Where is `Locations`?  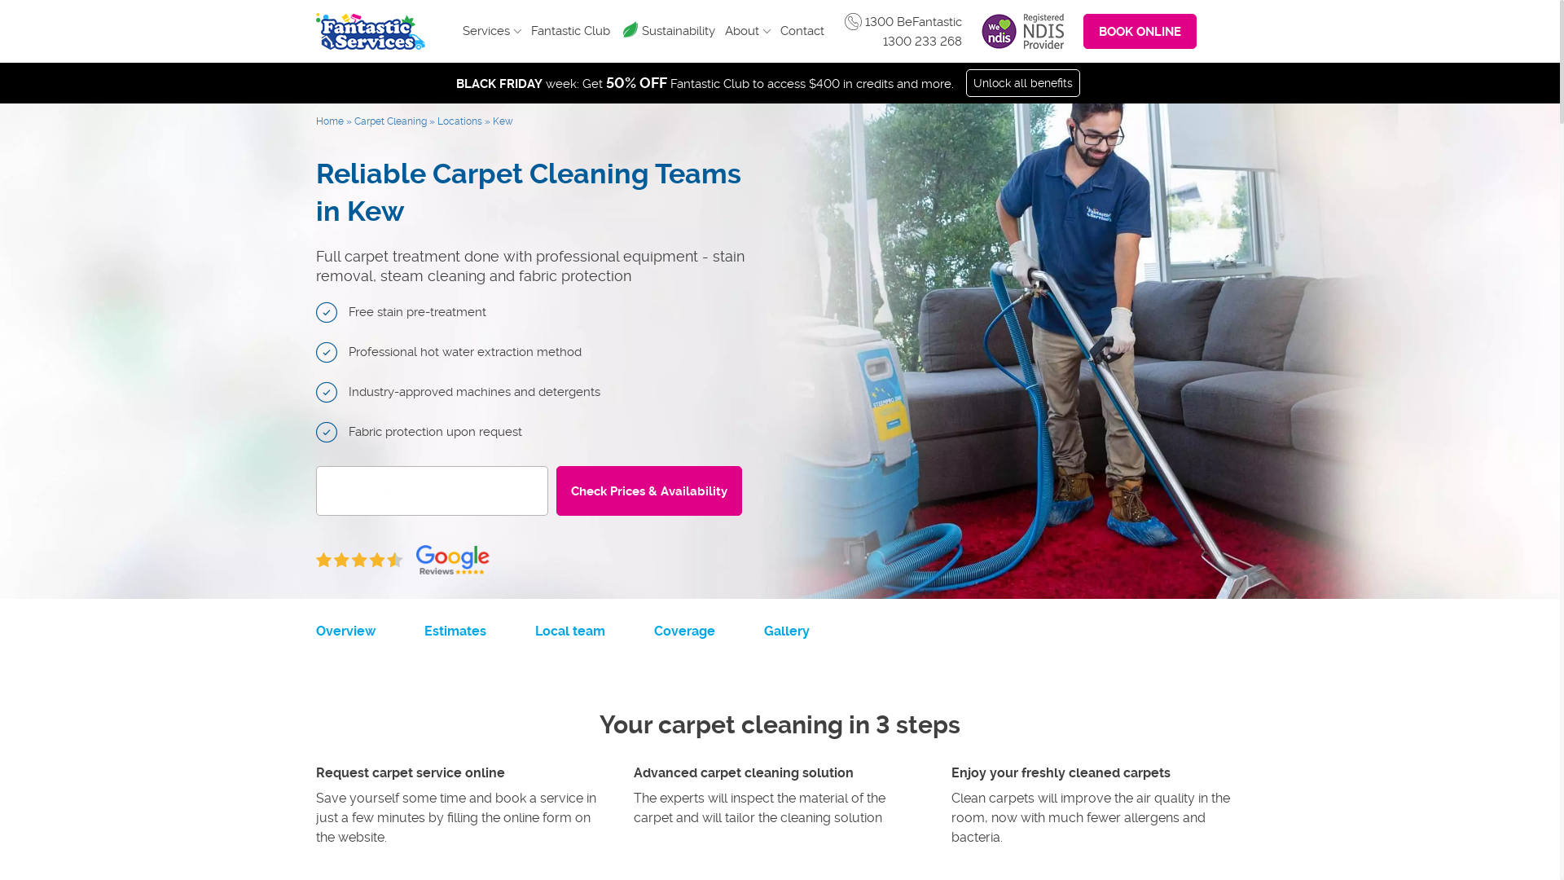
Locations is located at coordinates (459, 121).